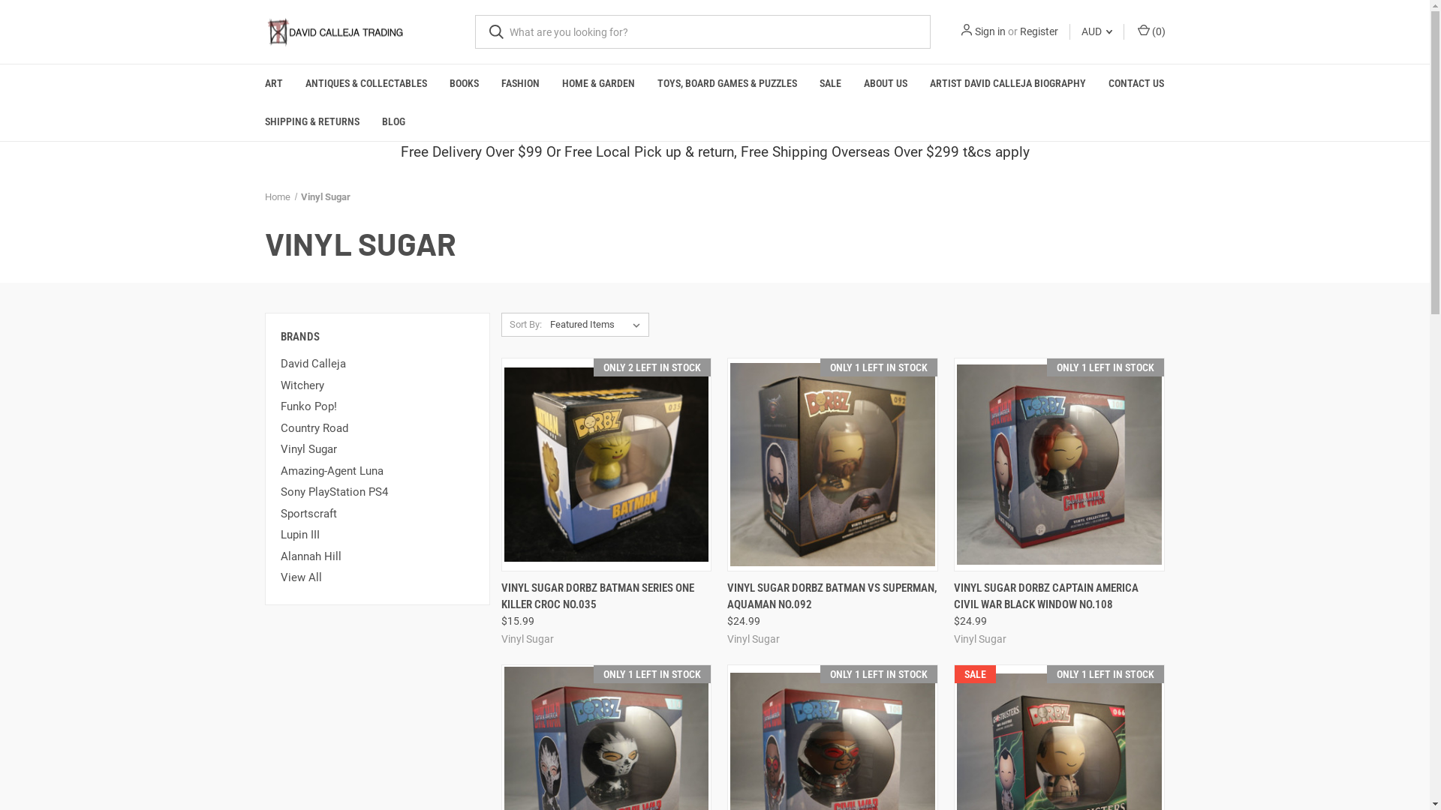 Image resolution: width=1441 pixels, height=810 pixels. What do you see at coordinates (335, 31) in the screenshot?
I see `David Calleja Trading` at bounding box center [335, 31].